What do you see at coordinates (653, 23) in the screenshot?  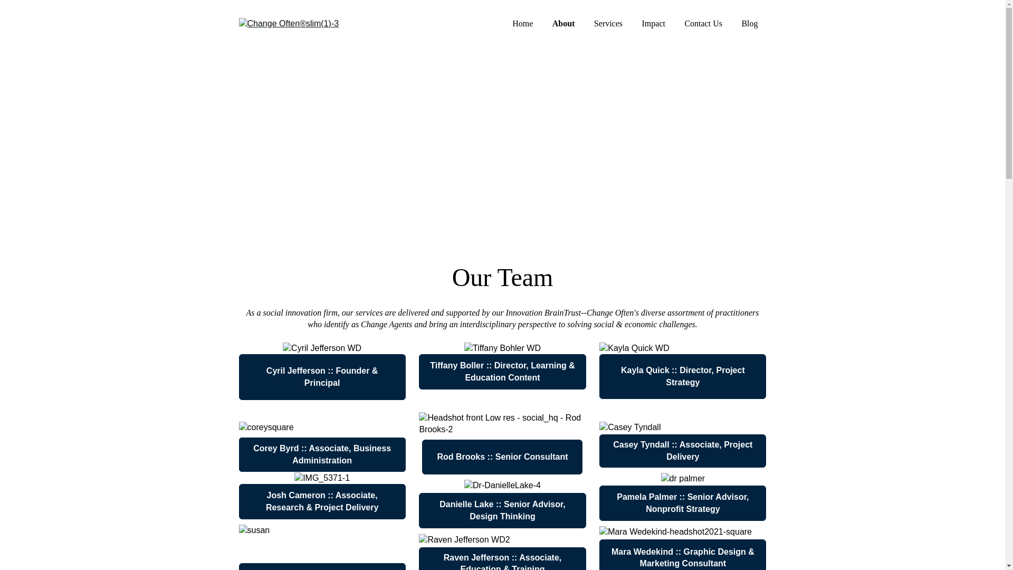 I see `Impact` at bounding box center [653, 23].